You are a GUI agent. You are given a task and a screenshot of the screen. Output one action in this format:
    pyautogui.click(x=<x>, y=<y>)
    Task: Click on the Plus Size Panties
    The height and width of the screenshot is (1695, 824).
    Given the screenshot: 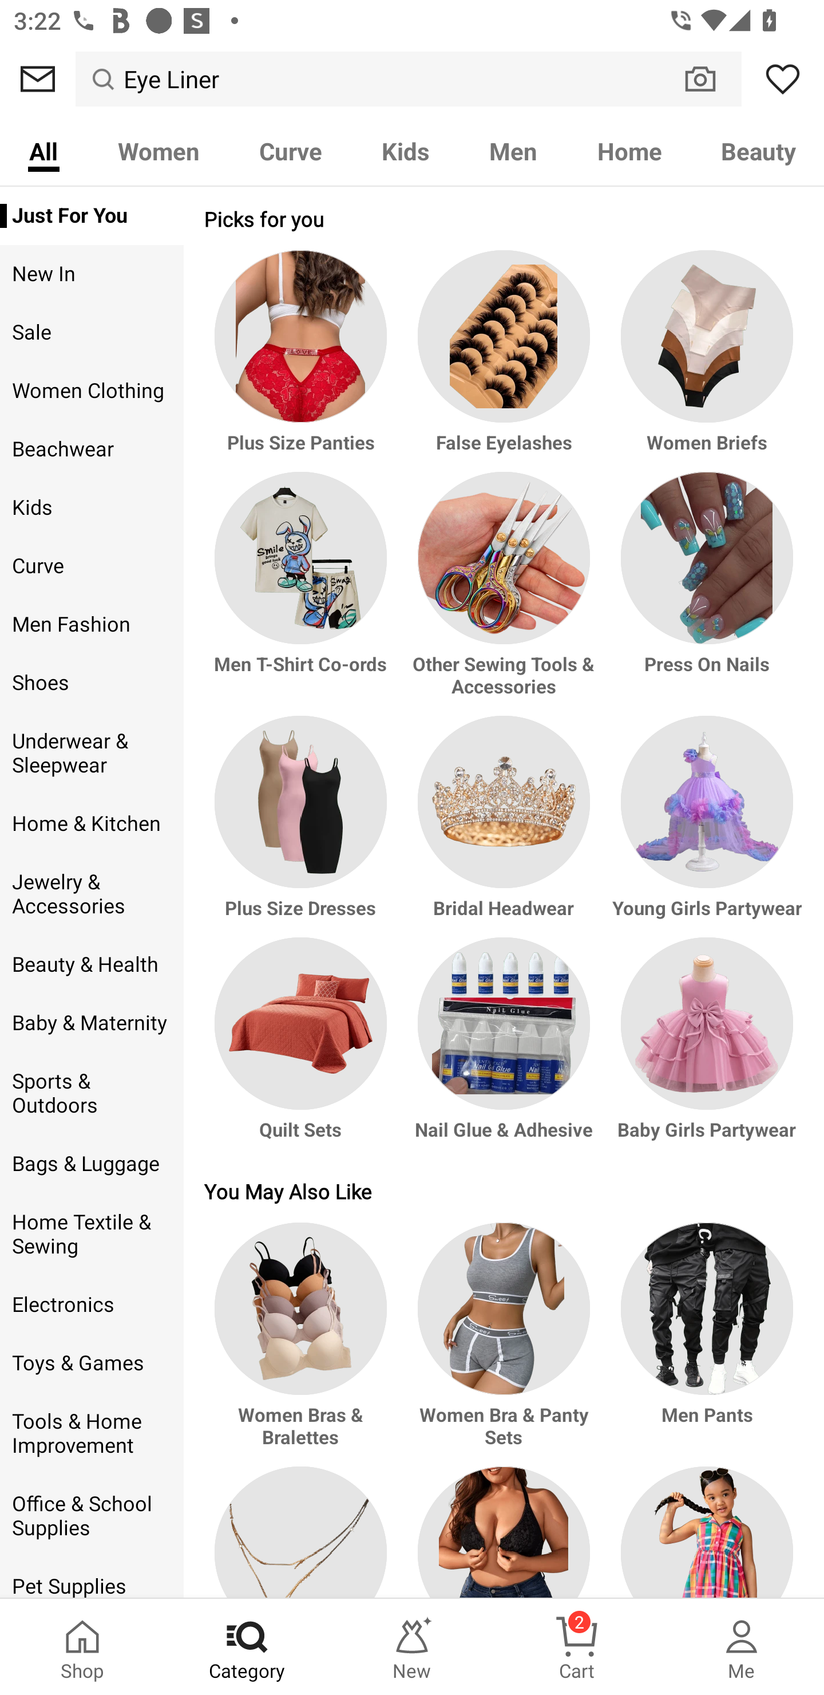 What is the action you would take?
    pyautogui.click(x=304, y=361)
    